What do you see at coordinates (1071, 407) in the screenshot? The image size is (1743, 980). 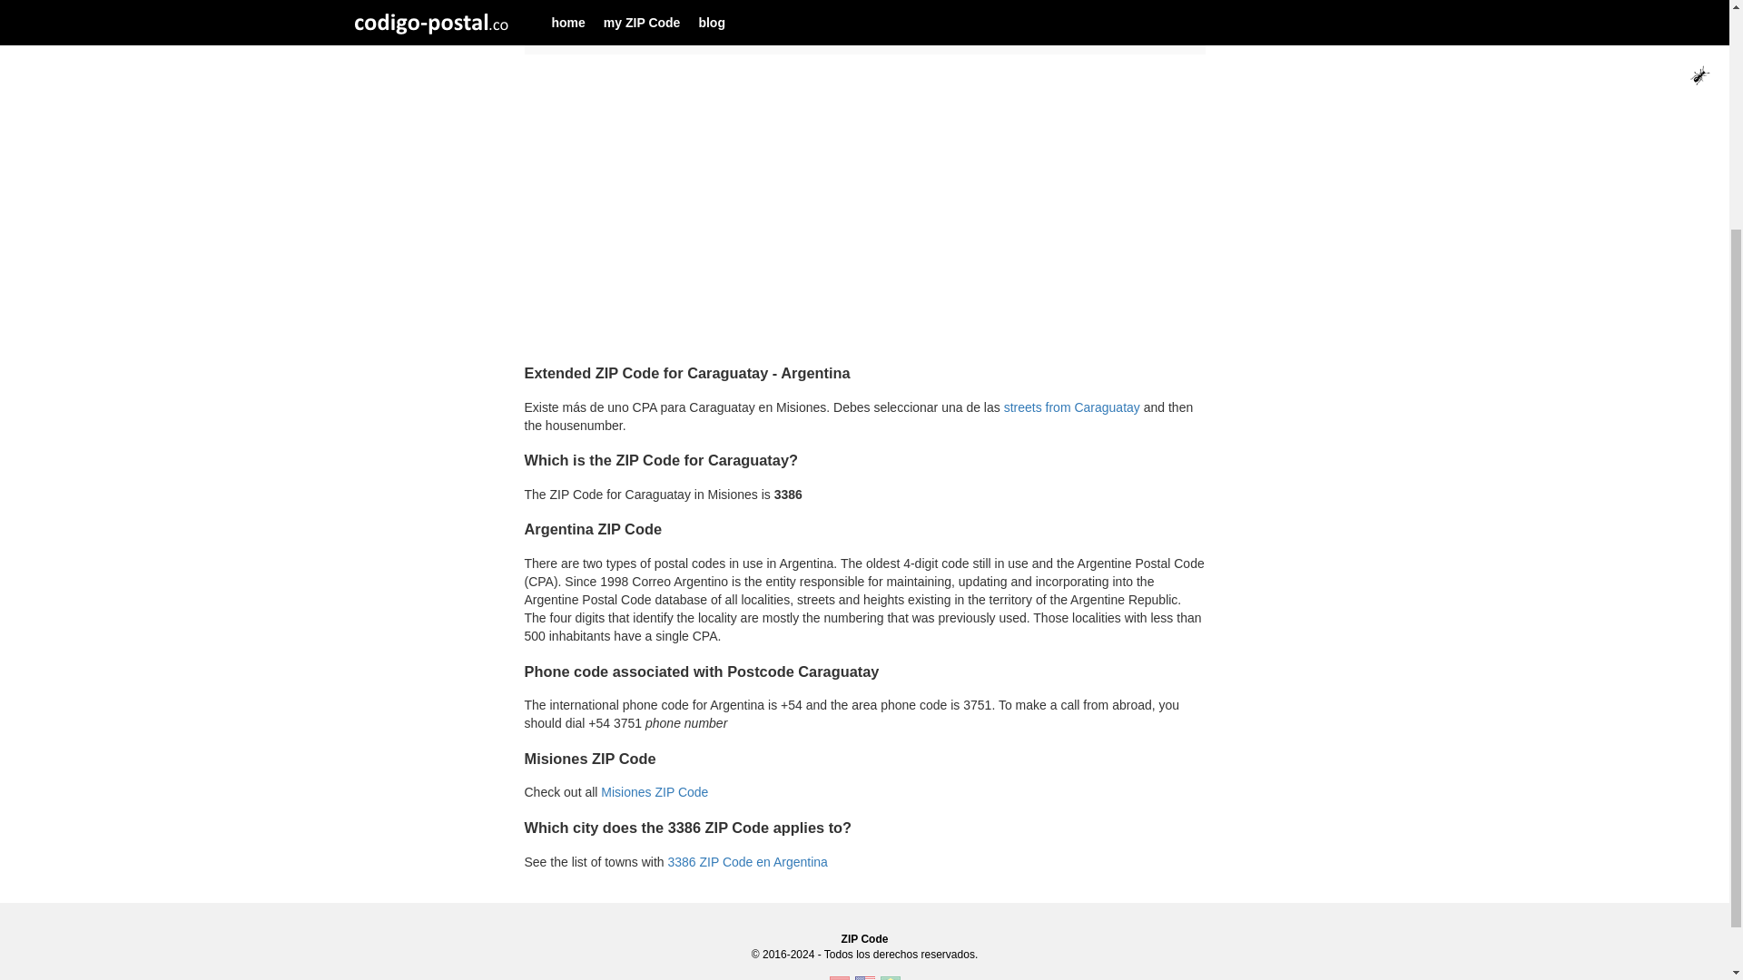 I see `streets from Caraguatay` at bounding box center [1071, 407].